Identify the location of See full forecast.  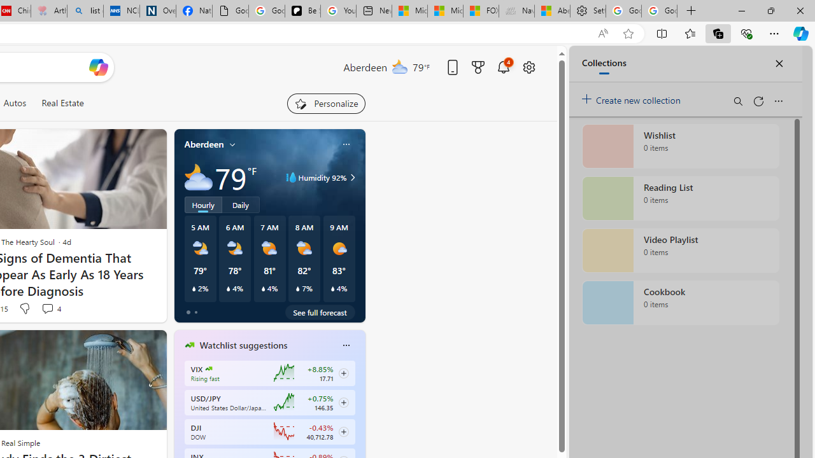
(320, 312).